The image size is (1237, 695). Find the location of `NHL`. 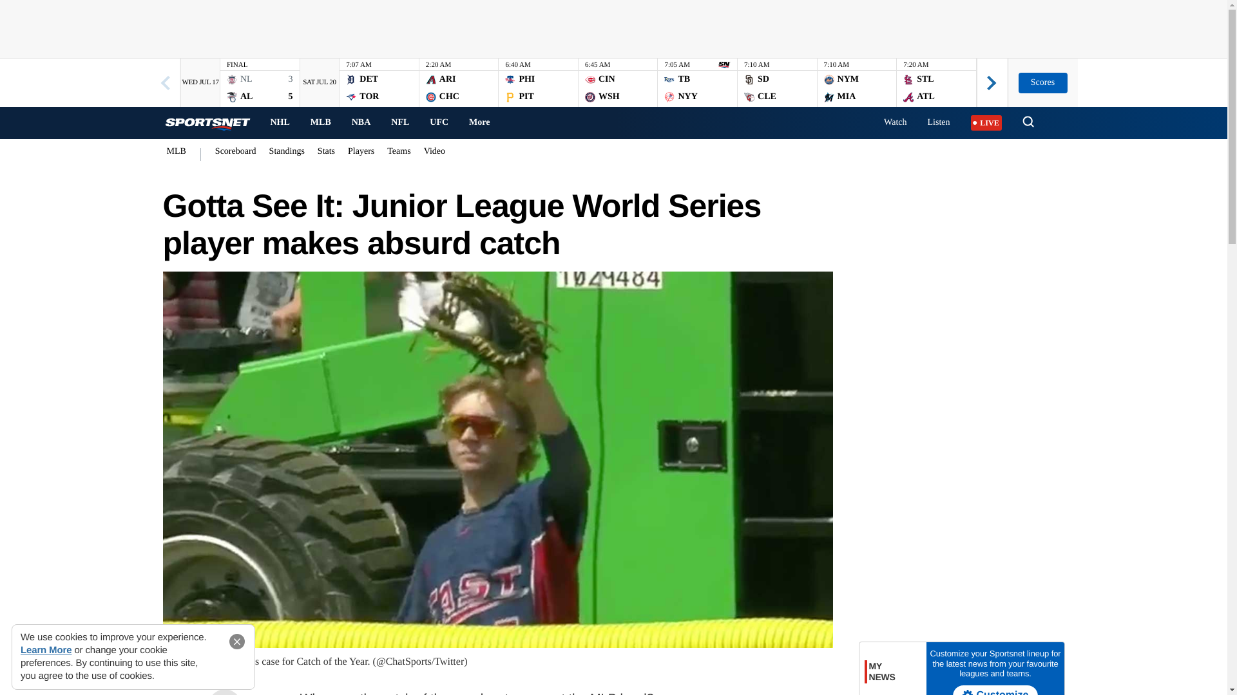

NHL is located at coordinates (618, 154).